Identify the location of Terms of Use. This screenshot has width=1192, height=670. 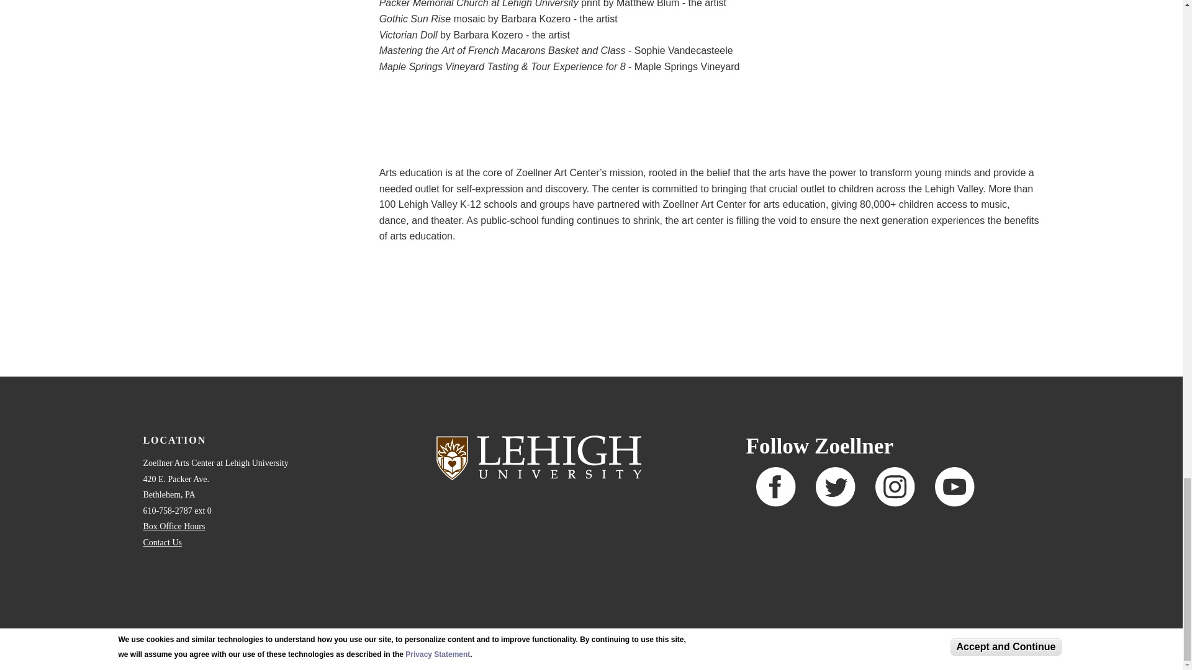
(518, 634).